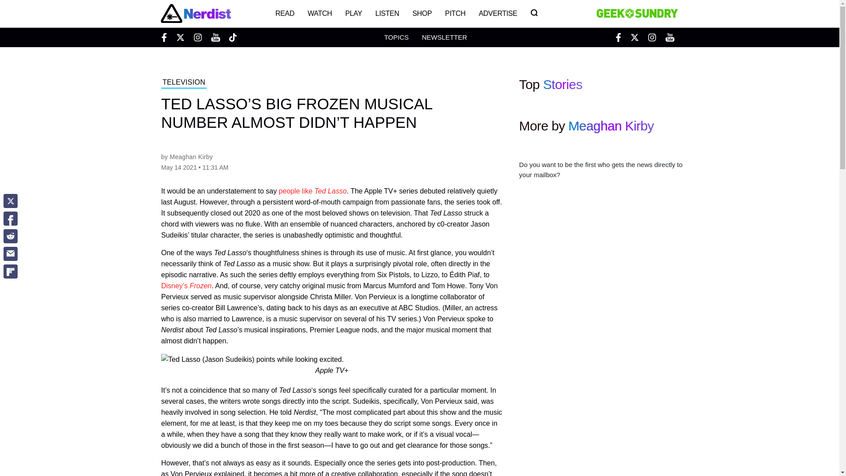 This screenshot has height=476, width=846. What do you see at coordinates (197, 37) in the screenshot?
I see `Instagram Nerdist` at bounding box center [197, 37].